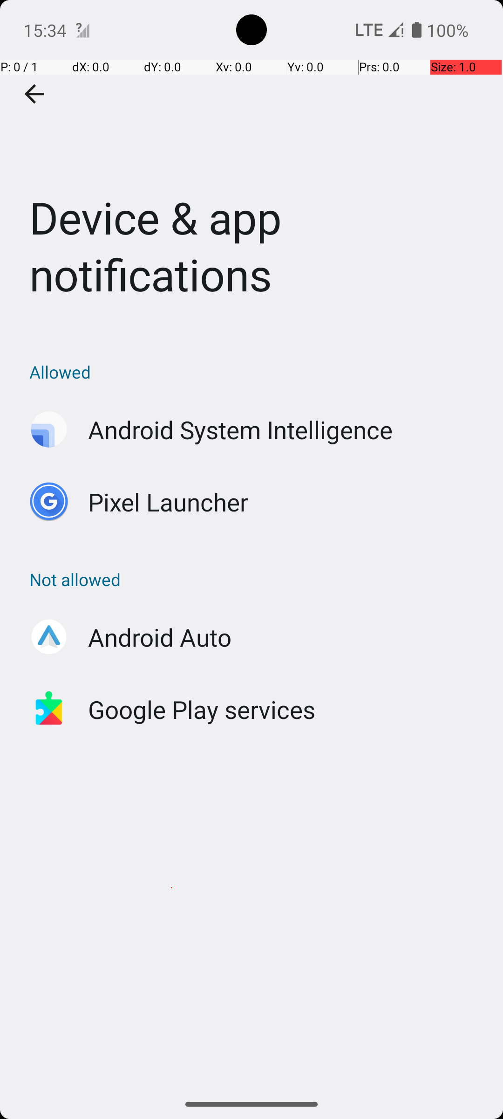 Image resolution: width=503 pixels, height=1119 pixels. Describe the element at coordinates (202, 710) in the screenshot. I see `Google Play services` at that location.